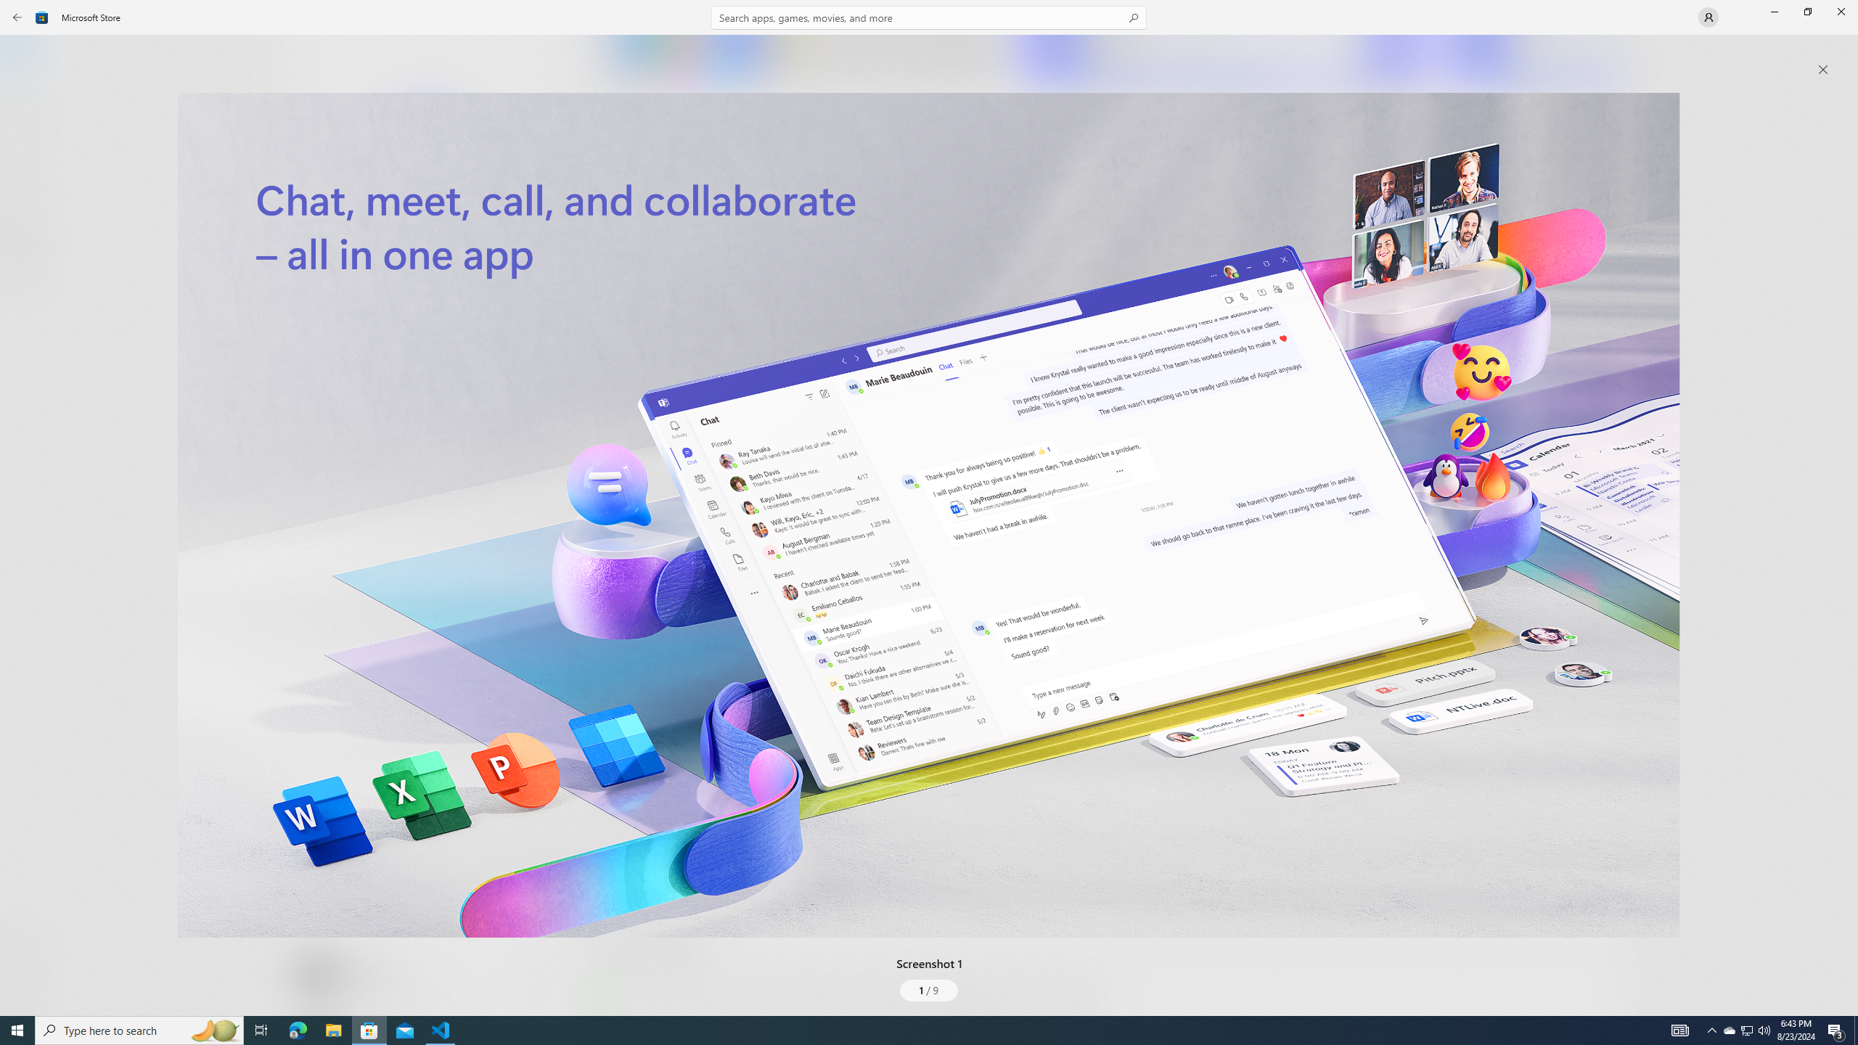 Image resolution: width=1858 pixels, height=1045 pixels. I want to click on Install, so click(426, 311).